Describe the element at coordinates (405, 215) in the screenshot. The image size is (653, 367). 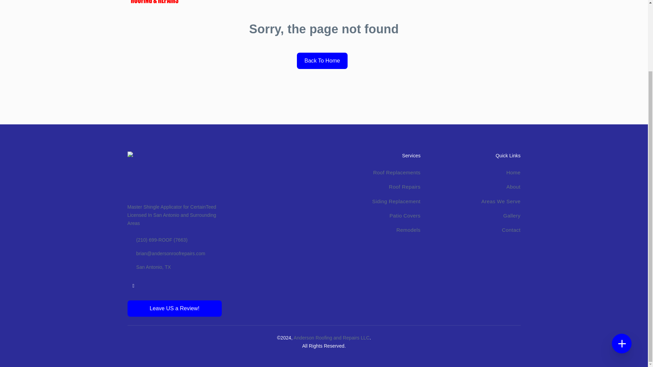
I see `Patio Covers` at that location.